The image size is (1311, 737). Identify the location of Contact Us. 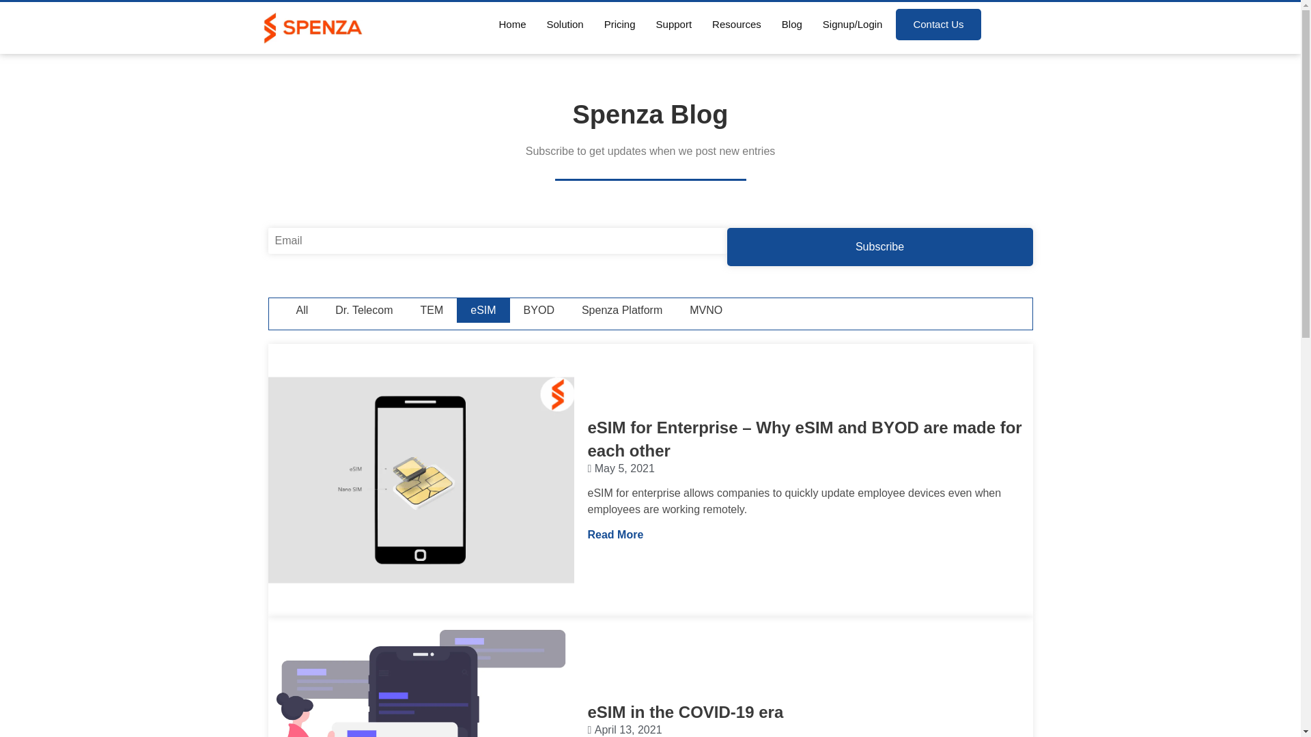
(938, 25).